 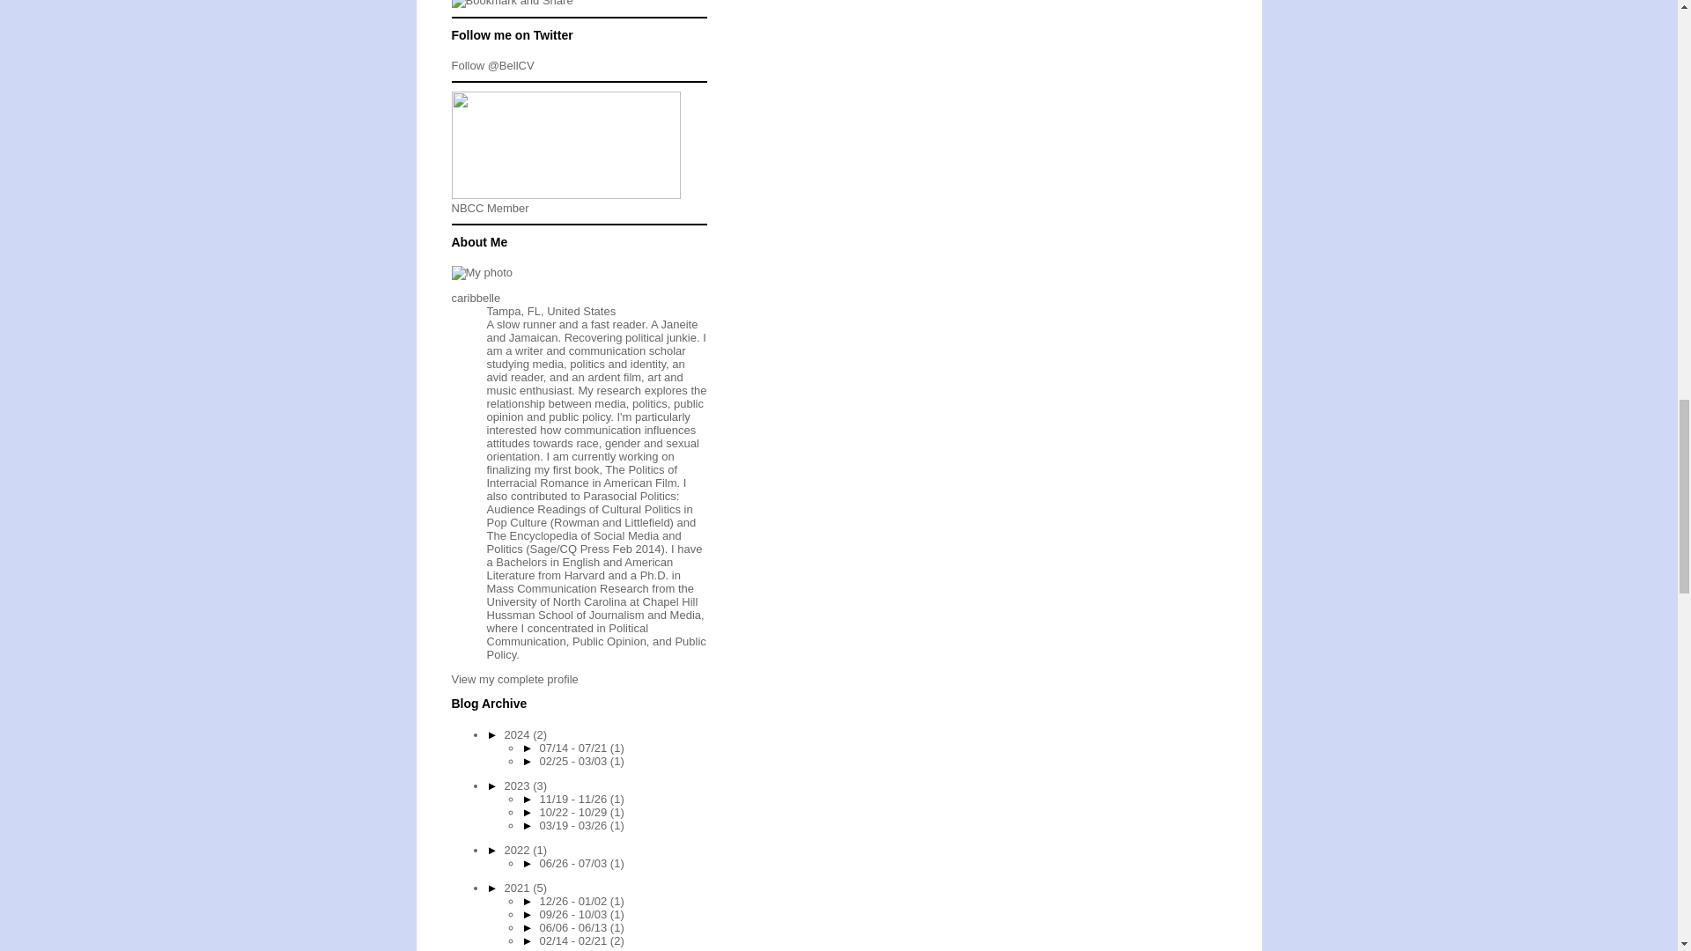 I want to click on 2023, so click(x=519, y=785).